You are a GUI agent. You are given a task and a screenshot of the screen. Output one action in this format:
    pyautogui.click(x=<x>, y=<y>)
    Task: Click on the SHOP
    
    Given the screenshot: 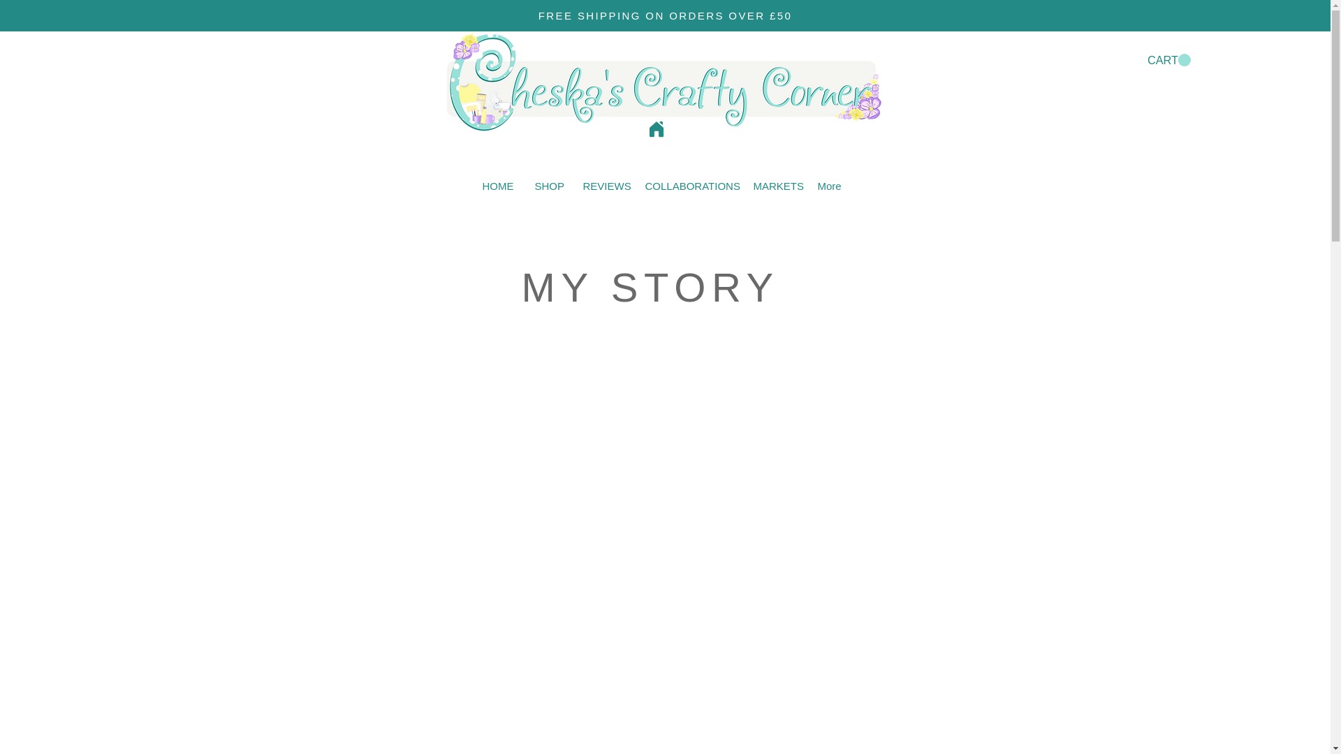 What is the action you would take?
    pyautogui.click(x=548, y=186)
    